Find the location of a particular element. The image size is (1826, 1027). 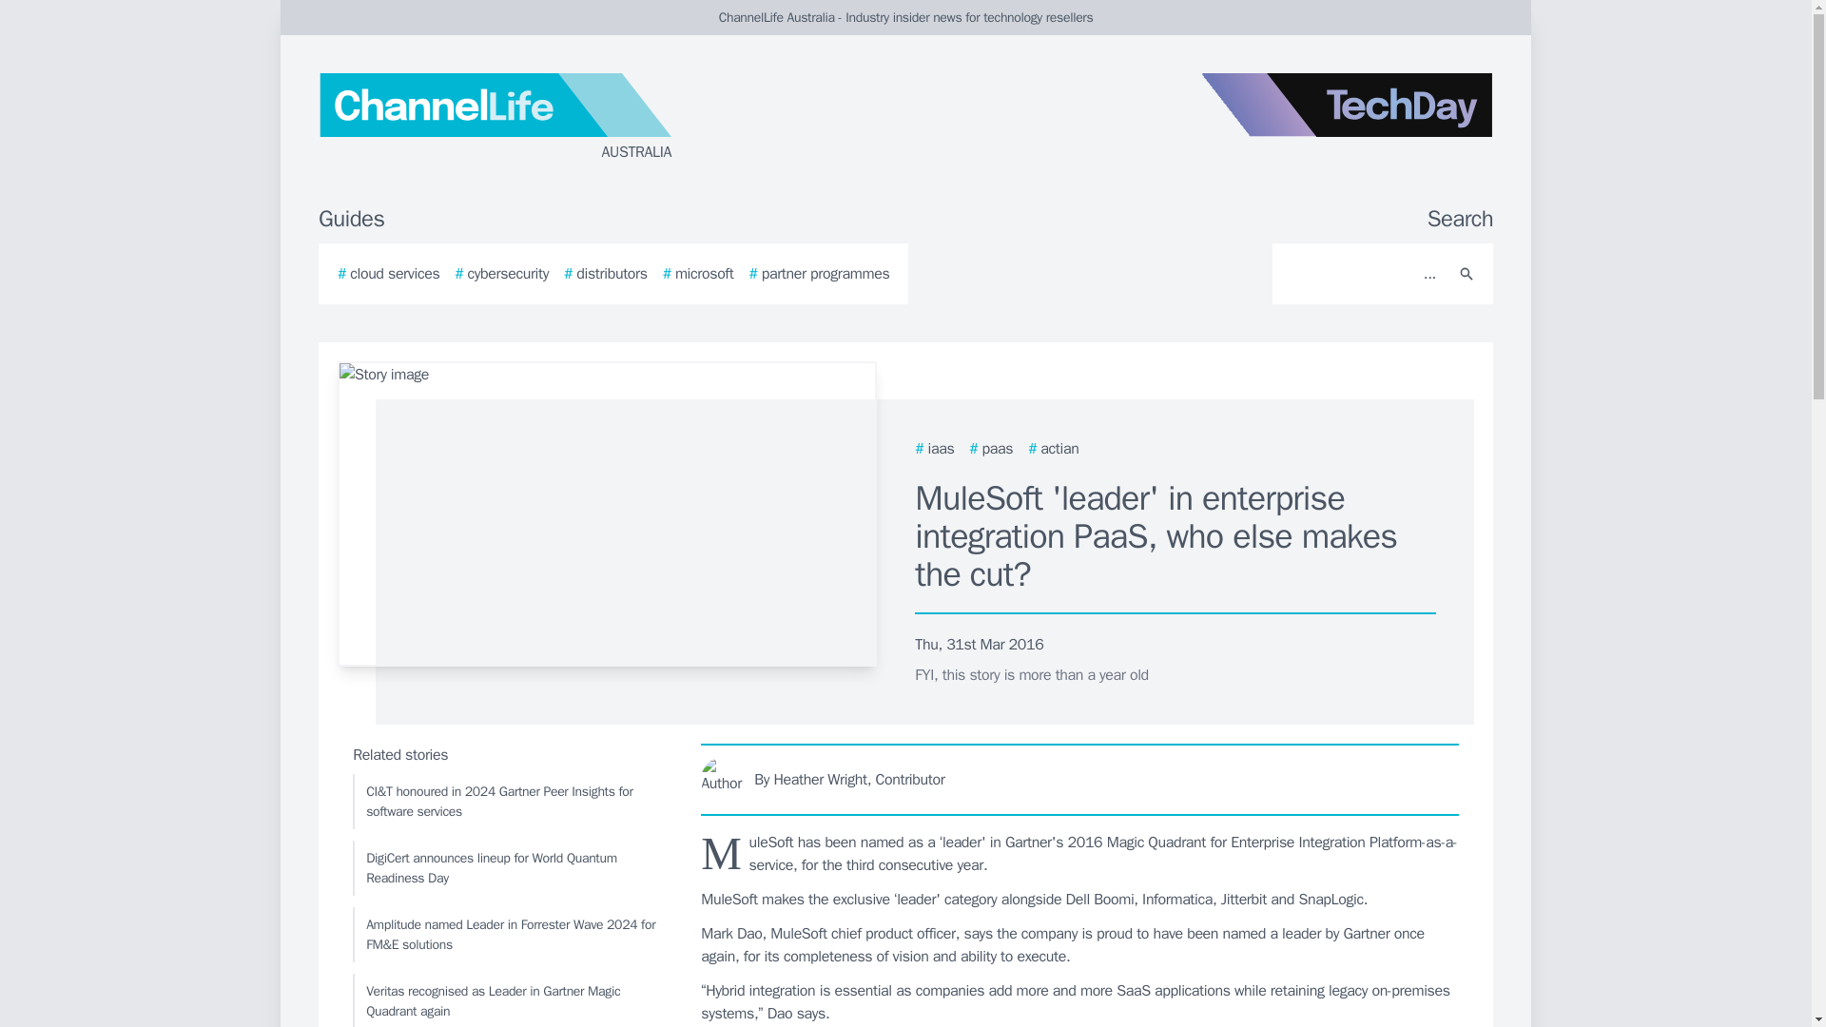

Veritas recognised as Leader in Gartner Magic Quadrant again is located at coordinates (509, 1000).